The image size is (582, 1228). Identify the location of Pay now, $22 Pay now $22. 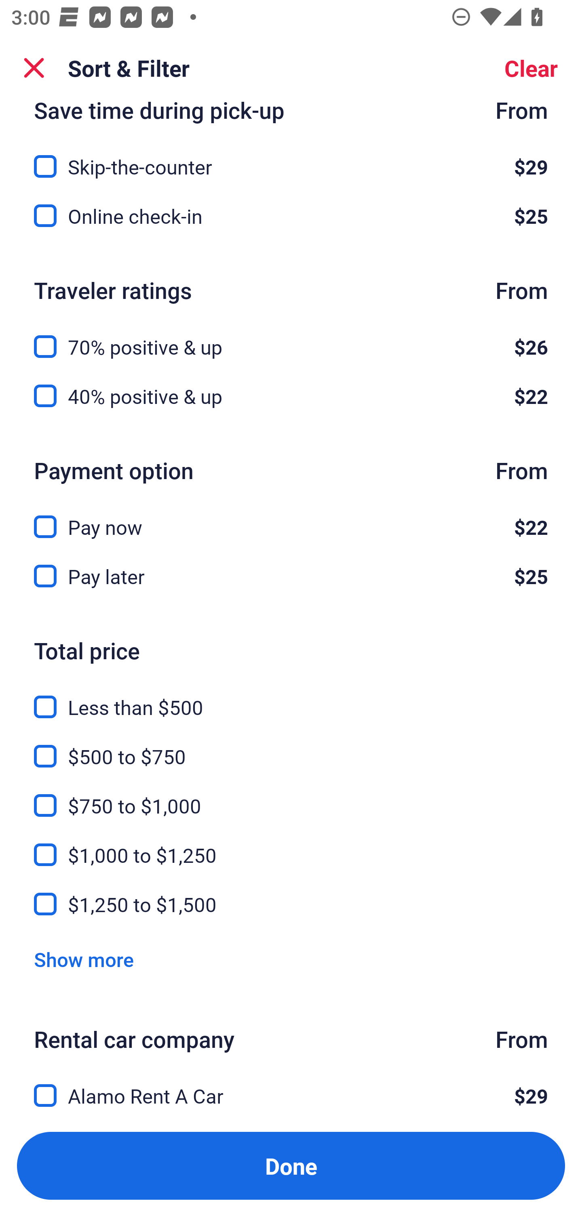
(291, 518).